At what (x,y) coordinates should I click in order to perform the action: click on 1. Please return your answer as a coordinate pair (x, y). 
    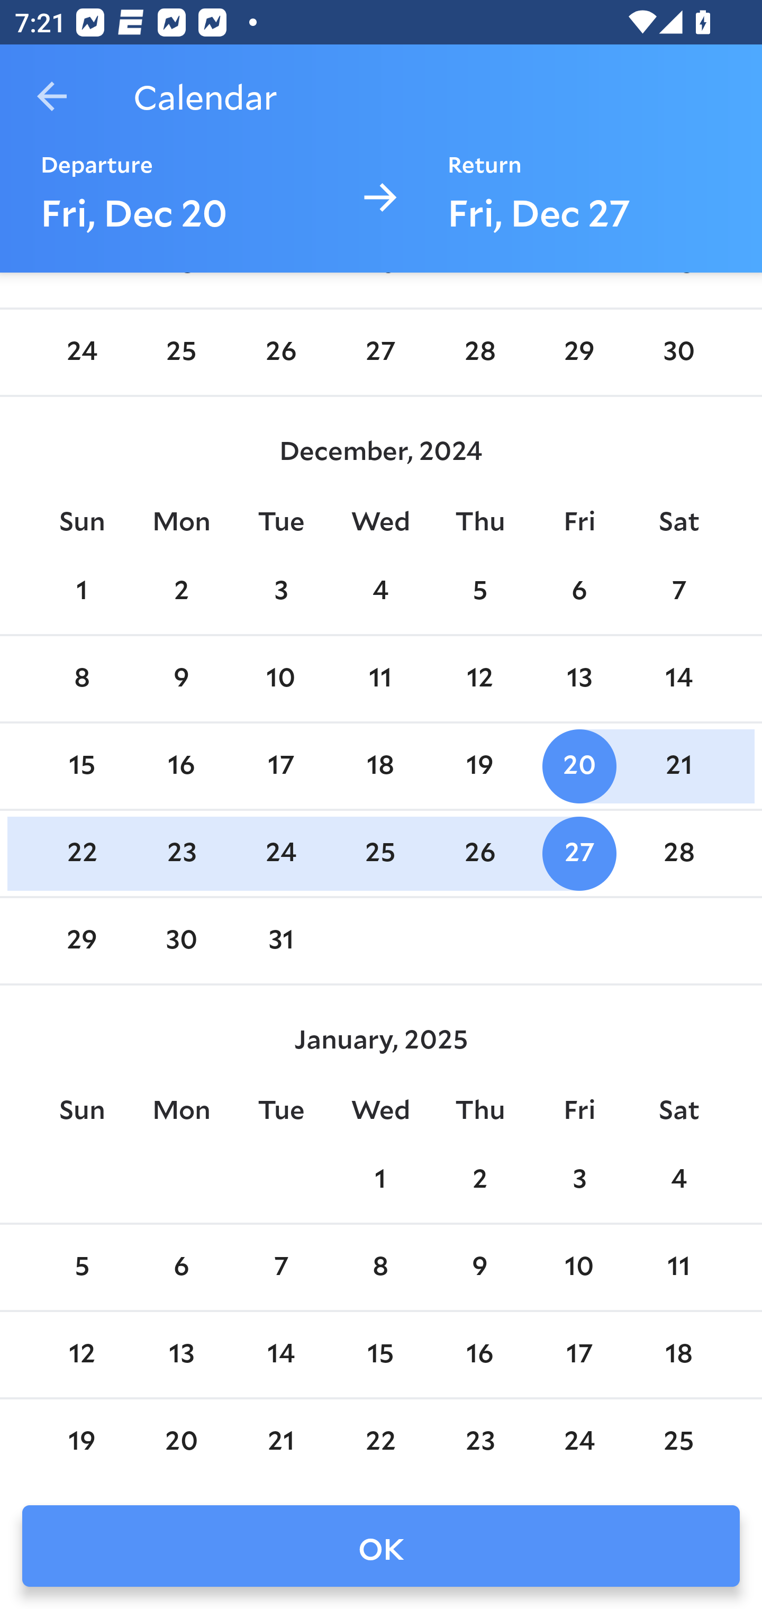
    Looking at the image, I should click on (81, 592).